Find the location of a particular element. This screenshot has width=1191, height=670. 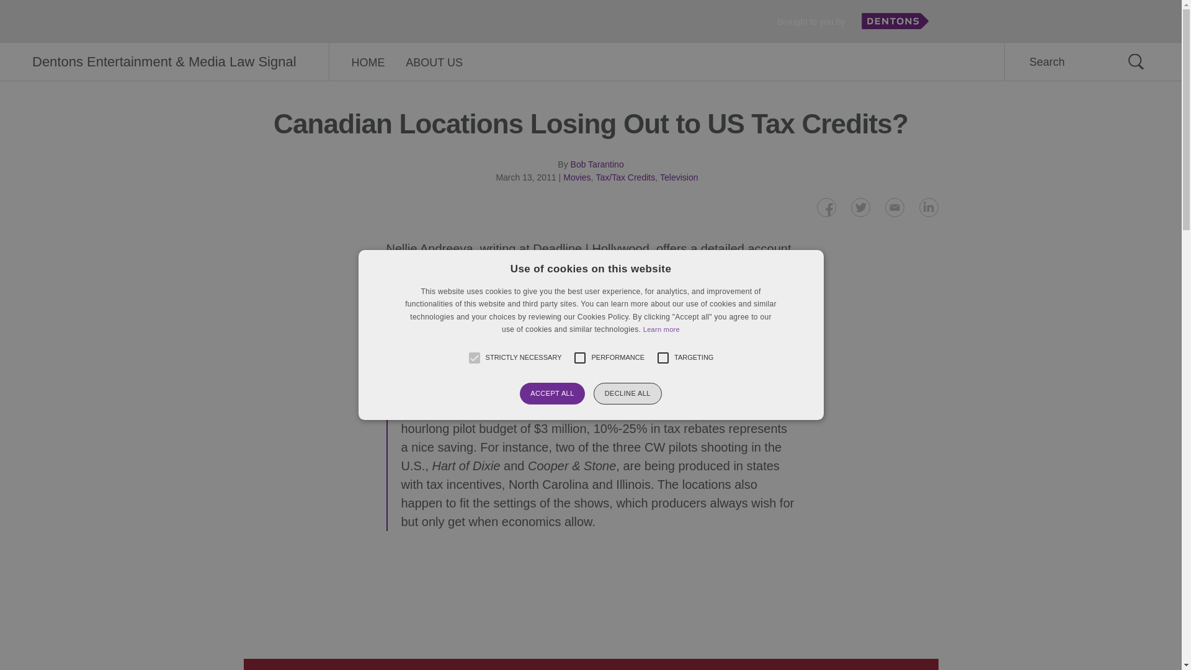

Share on LinkedIn is located at coordinates (929, 207).